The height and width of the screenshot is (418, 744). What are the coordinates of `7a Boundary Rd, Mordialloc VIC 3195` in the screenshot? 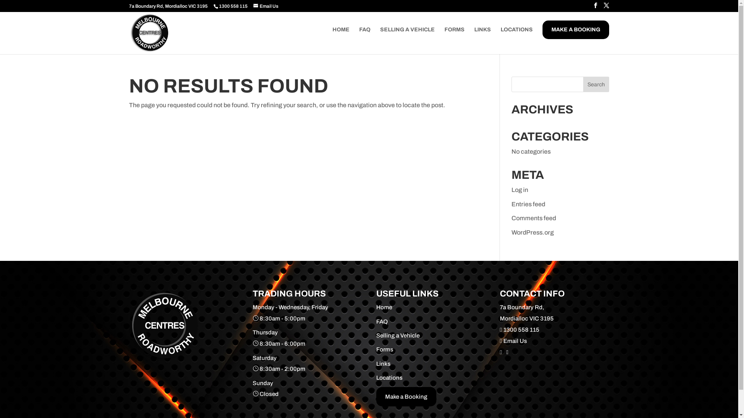 It's located at (168, 6).